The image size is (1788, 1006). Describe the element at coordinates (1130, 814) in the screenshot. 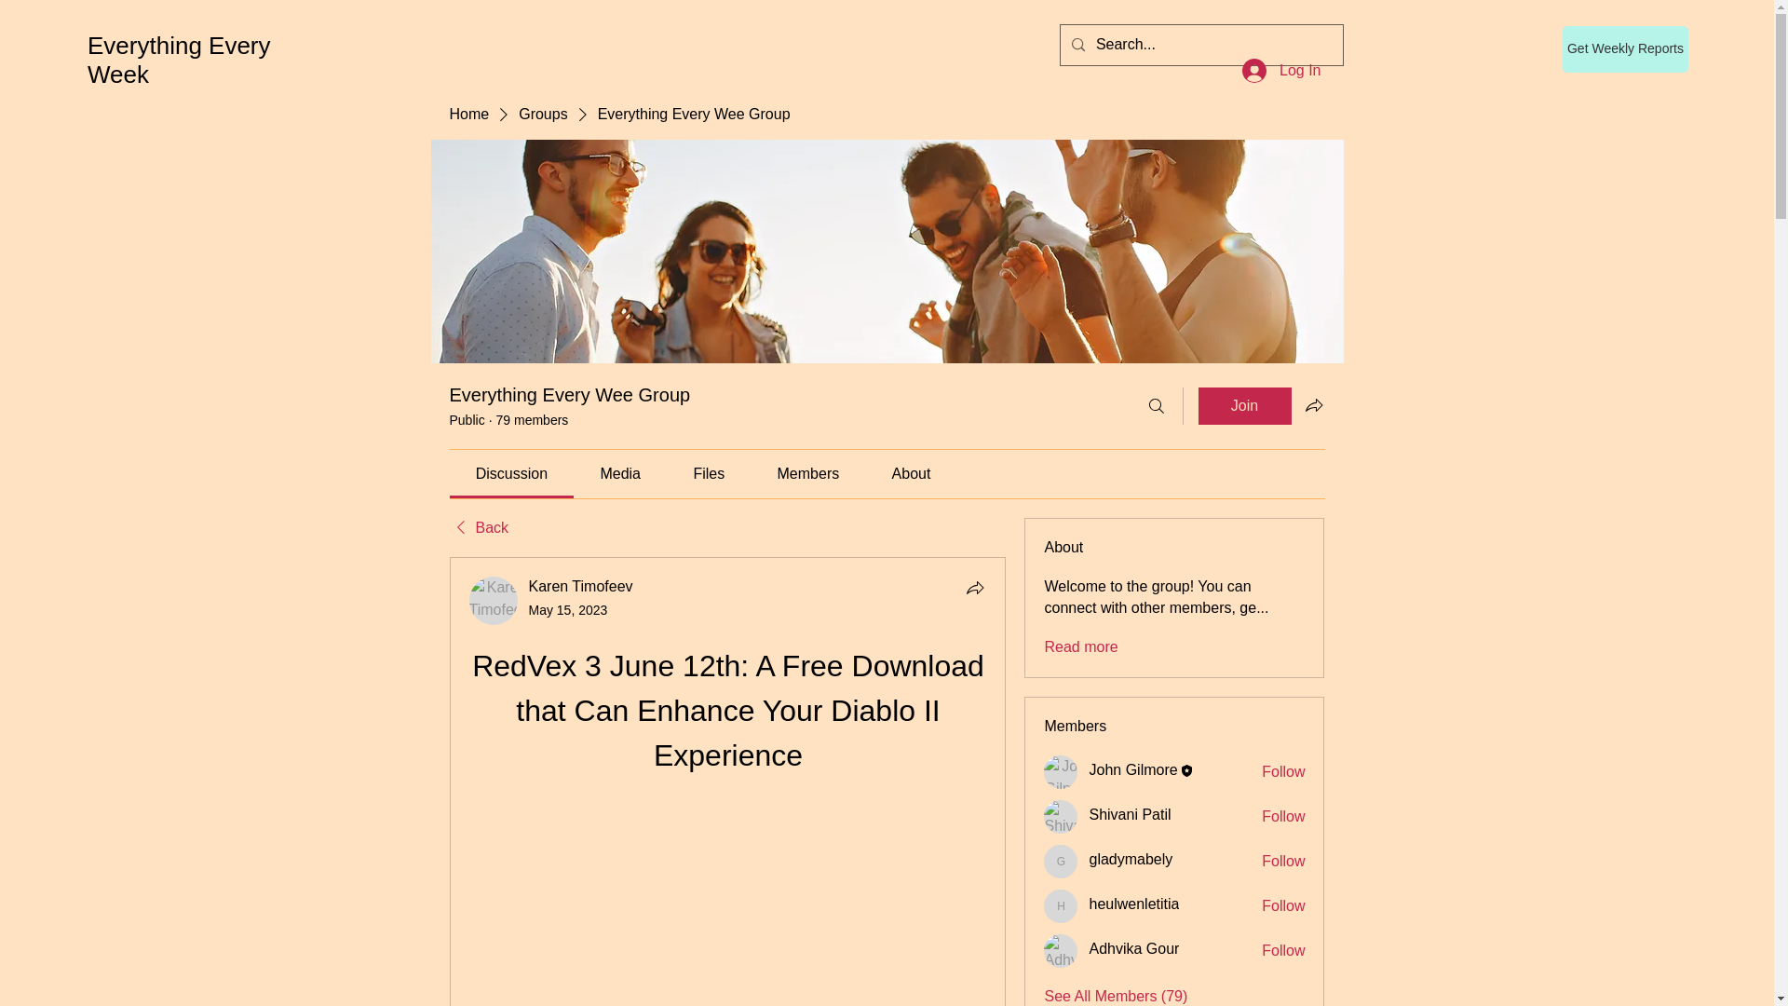

I see `Shivani Patil` at that location.